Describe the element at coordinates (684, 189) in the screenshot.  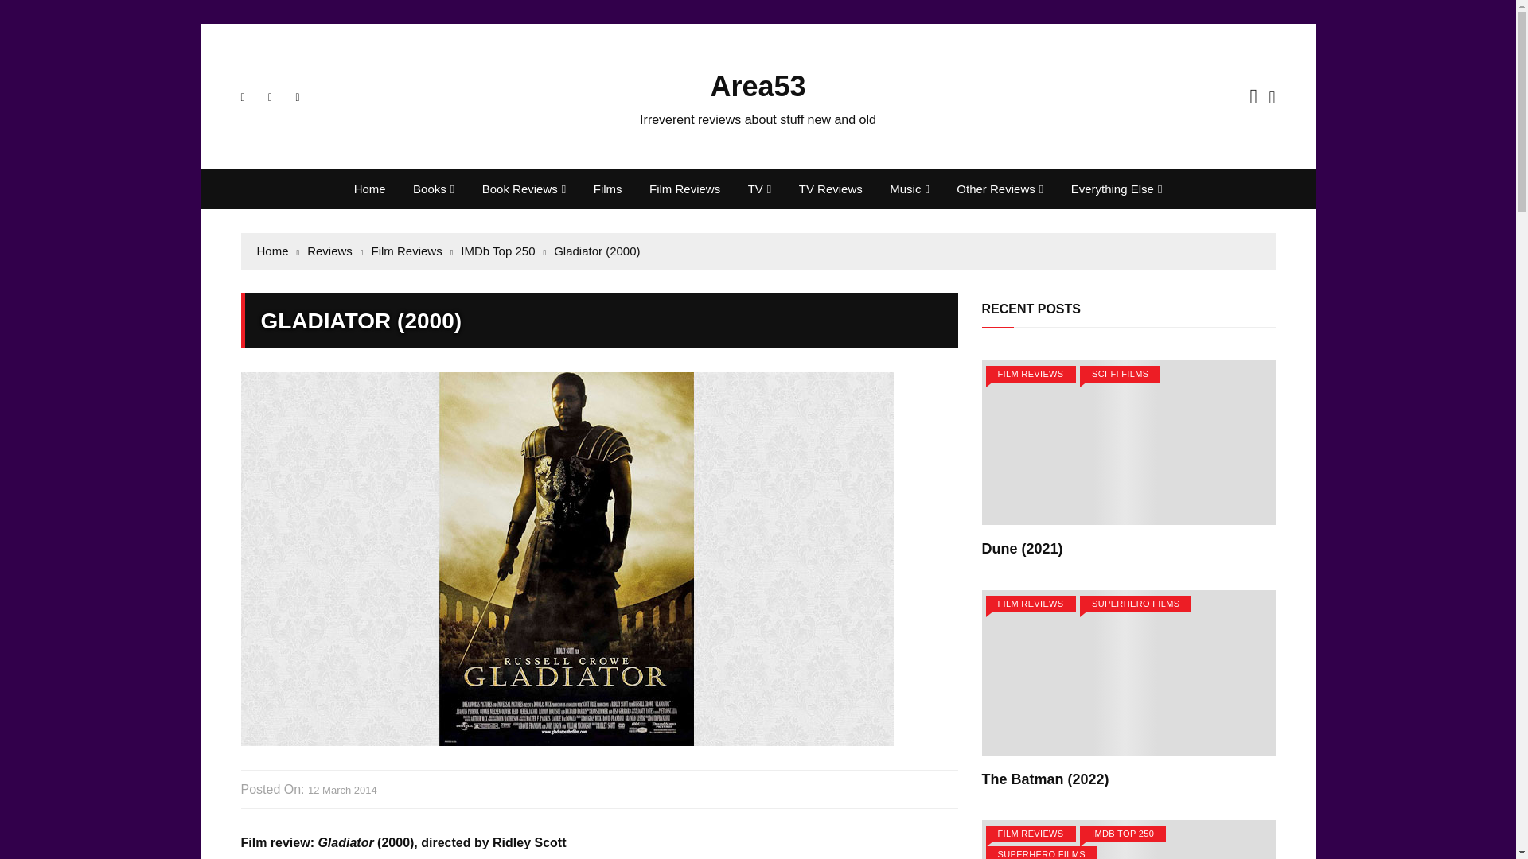
I see `Film Reviews` at that location.